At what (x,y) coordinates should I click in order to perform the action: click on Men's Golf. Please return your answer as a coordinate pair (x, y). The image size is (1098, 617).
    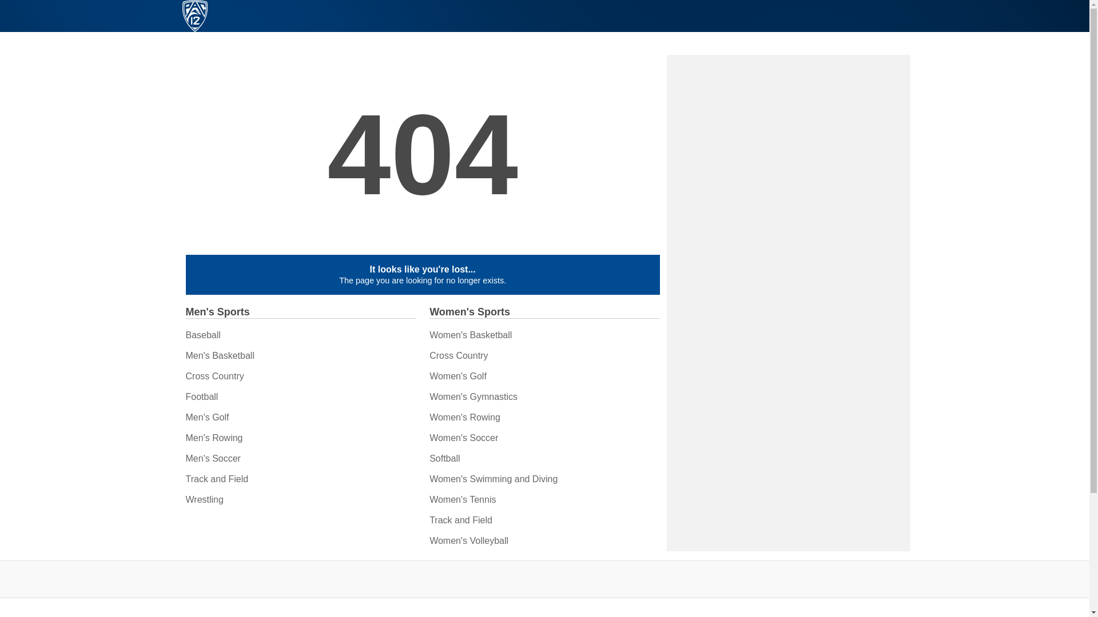
    Looking at the image, I should click on (207, 417).